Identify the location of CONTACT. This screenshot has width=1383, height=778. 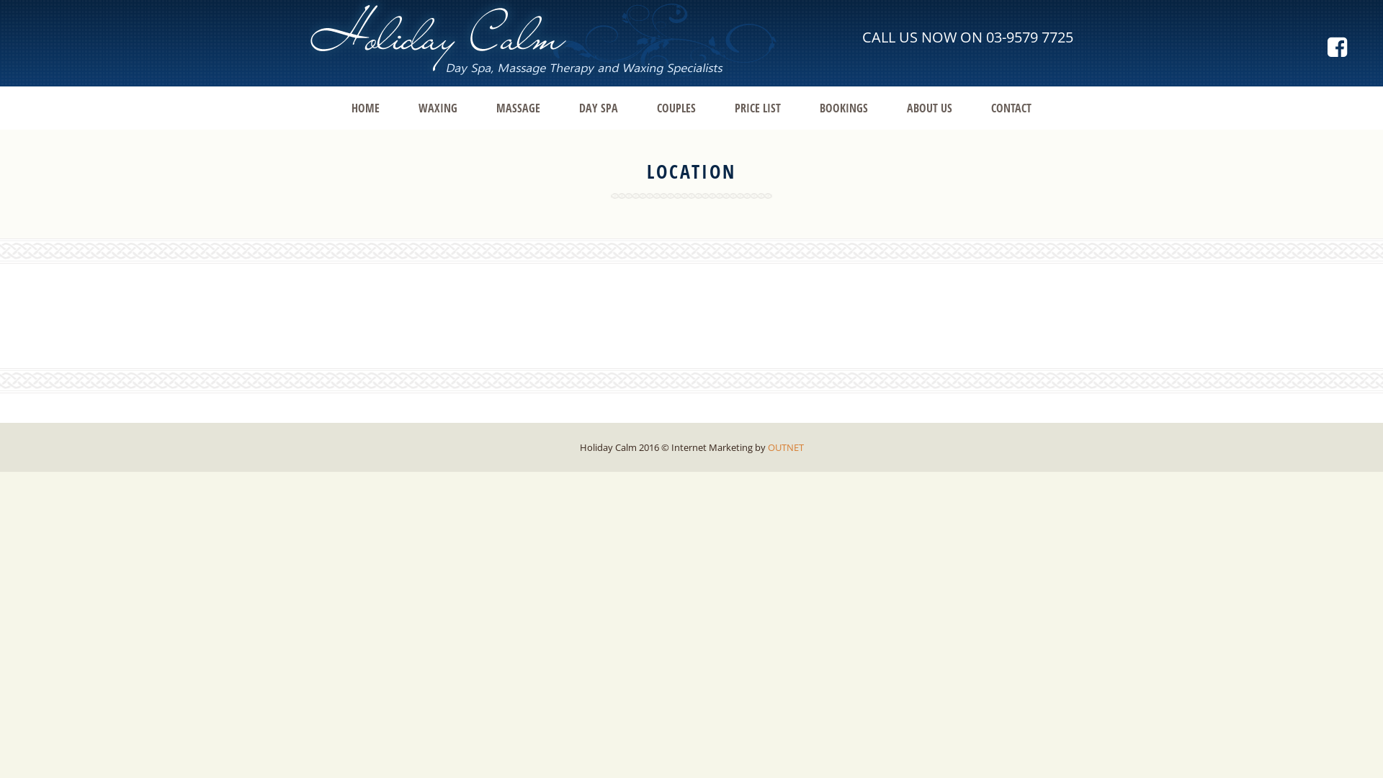
(1011, 108).